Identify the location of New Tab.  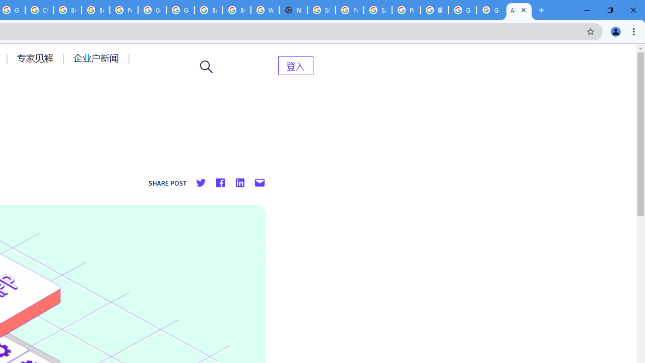
(293, 10).